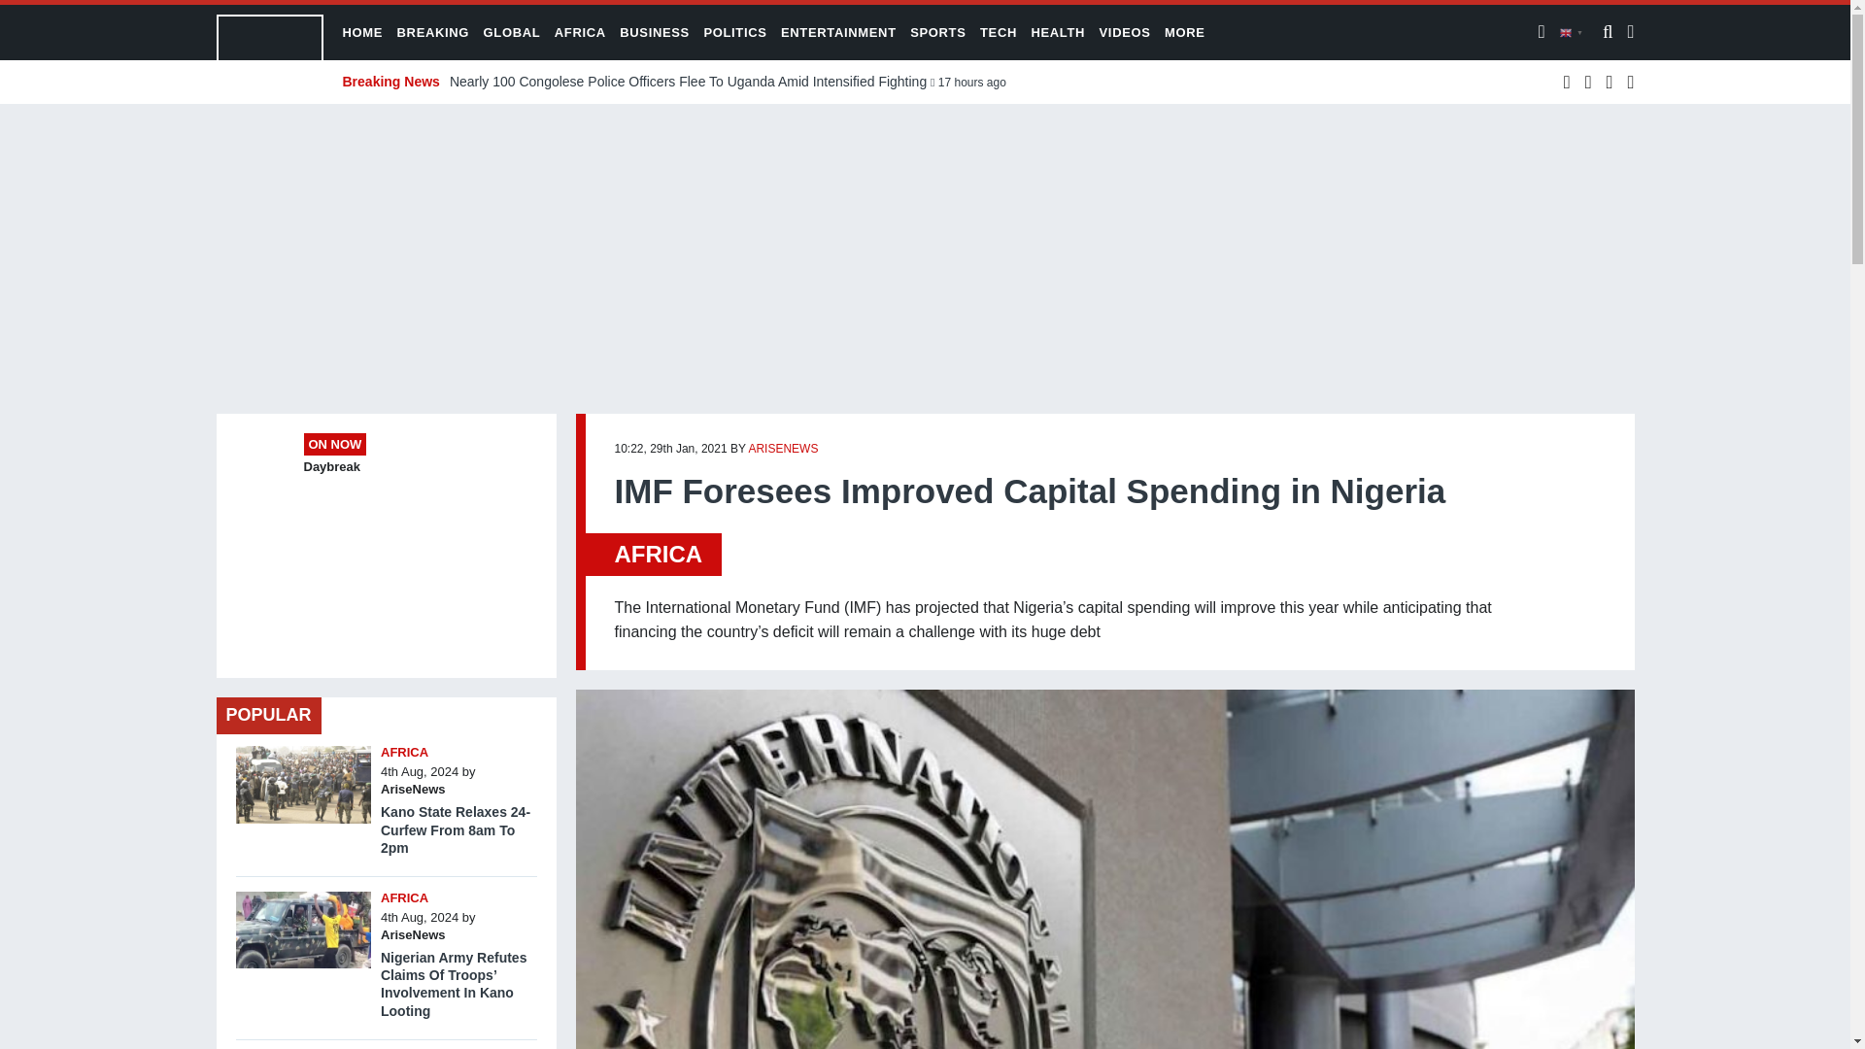 Image resolution: width=1865 pixels, height=1049 pixels. Describe the element at coordinates (404, 752) in the screenshot. I see `AFRICA` at that location.